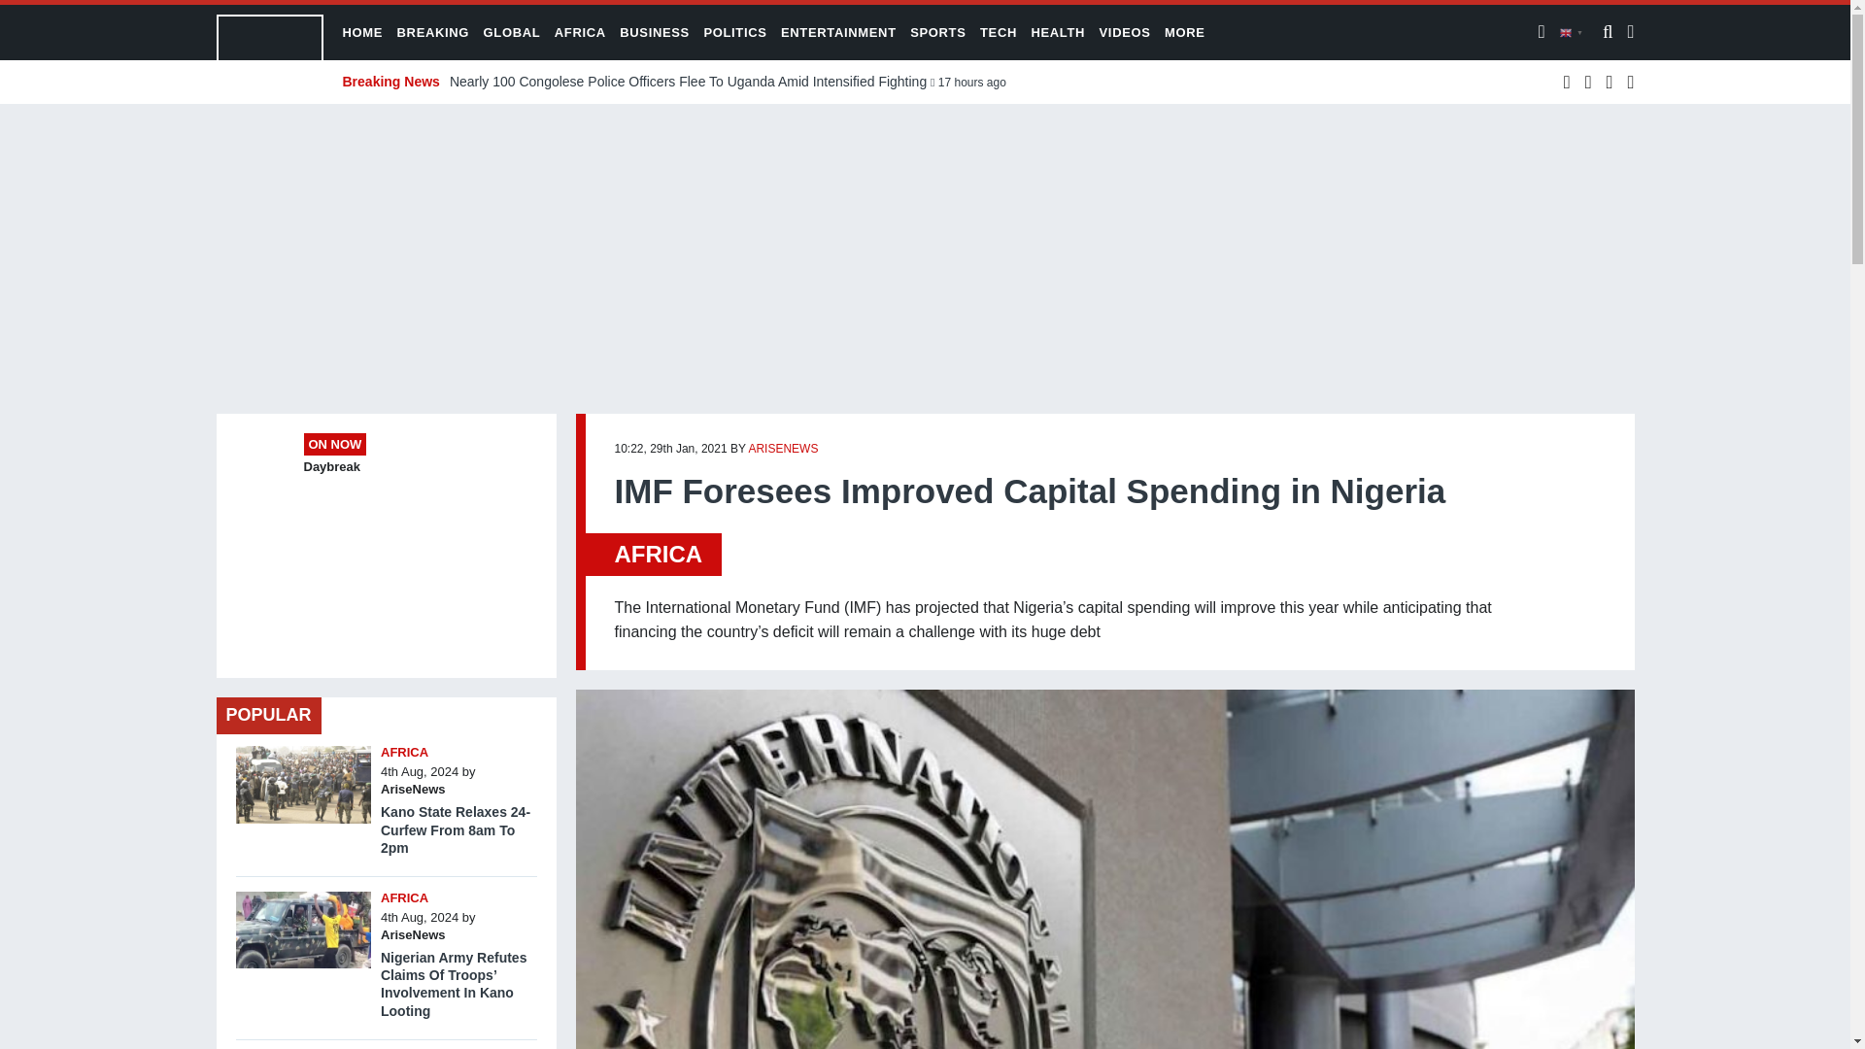 Image resolution: width=1865 pixels, height=1049 pixels. Describe the element at coordinates (404, 752) in the screenshot. I see `AFRICA` at that location.